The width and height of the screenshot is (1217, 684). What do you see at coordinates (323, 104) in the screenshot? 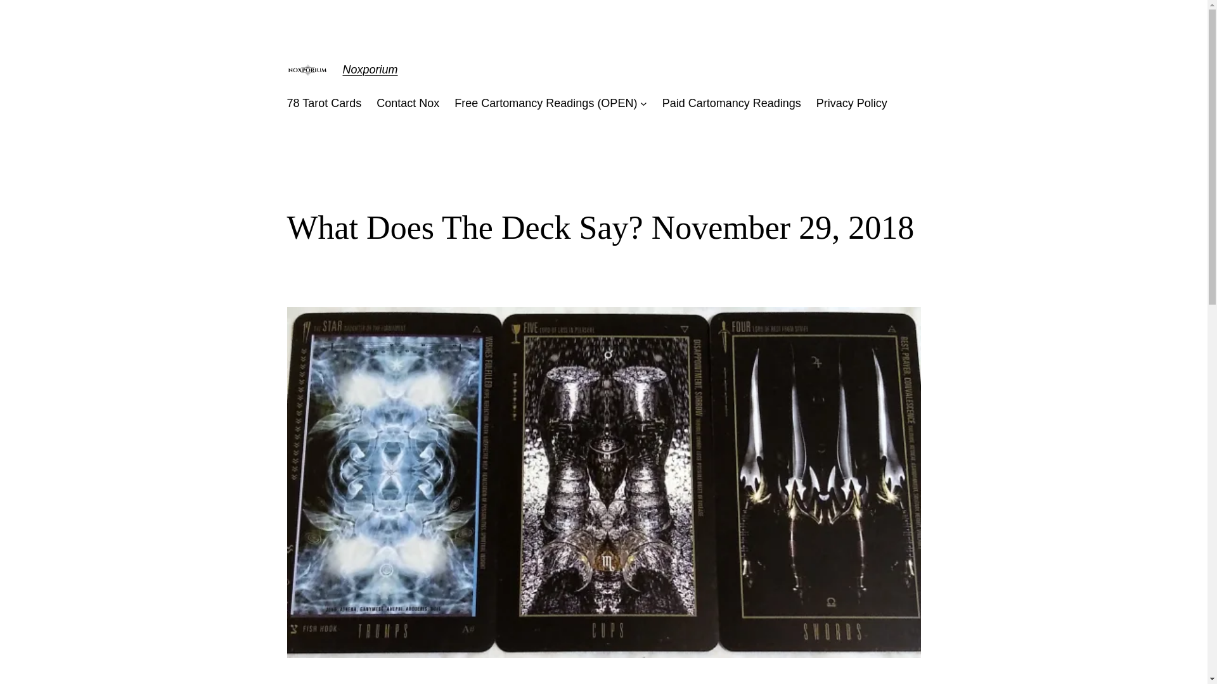
I see `78 Tarot Cards` at bounding box center [323, 104].